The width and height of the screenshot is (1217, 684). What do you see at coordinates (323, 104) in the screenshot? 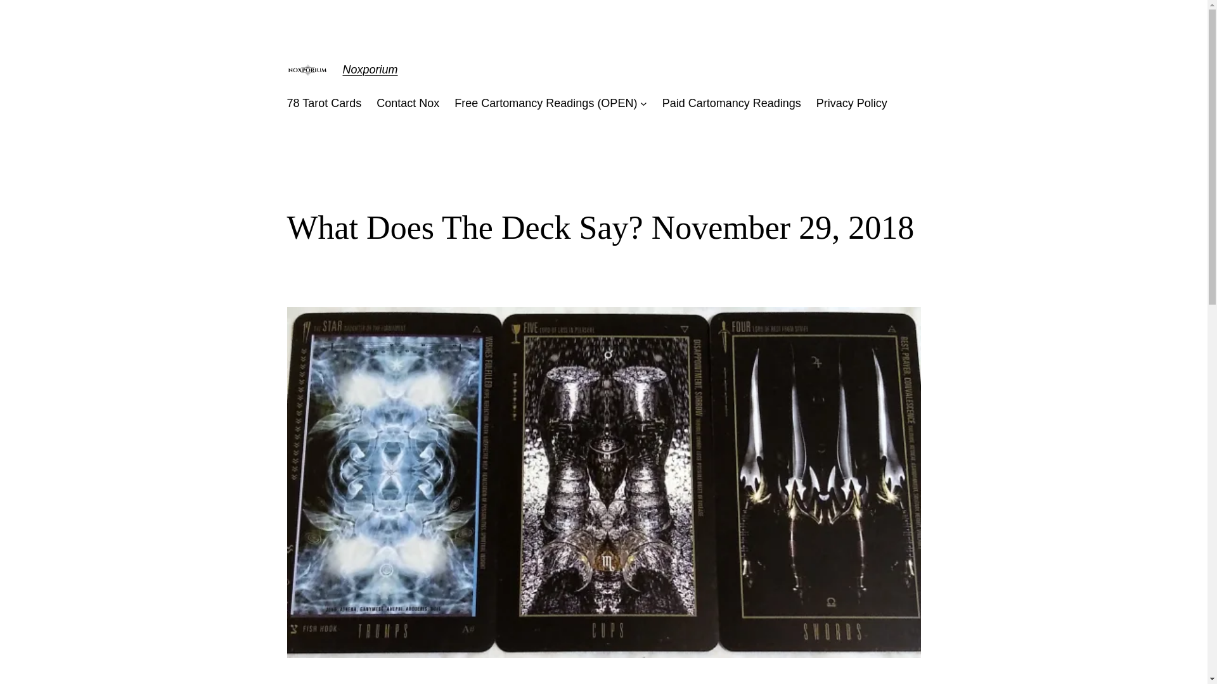
I see `78 Tarot Cards` at bounding box center [323, 104].